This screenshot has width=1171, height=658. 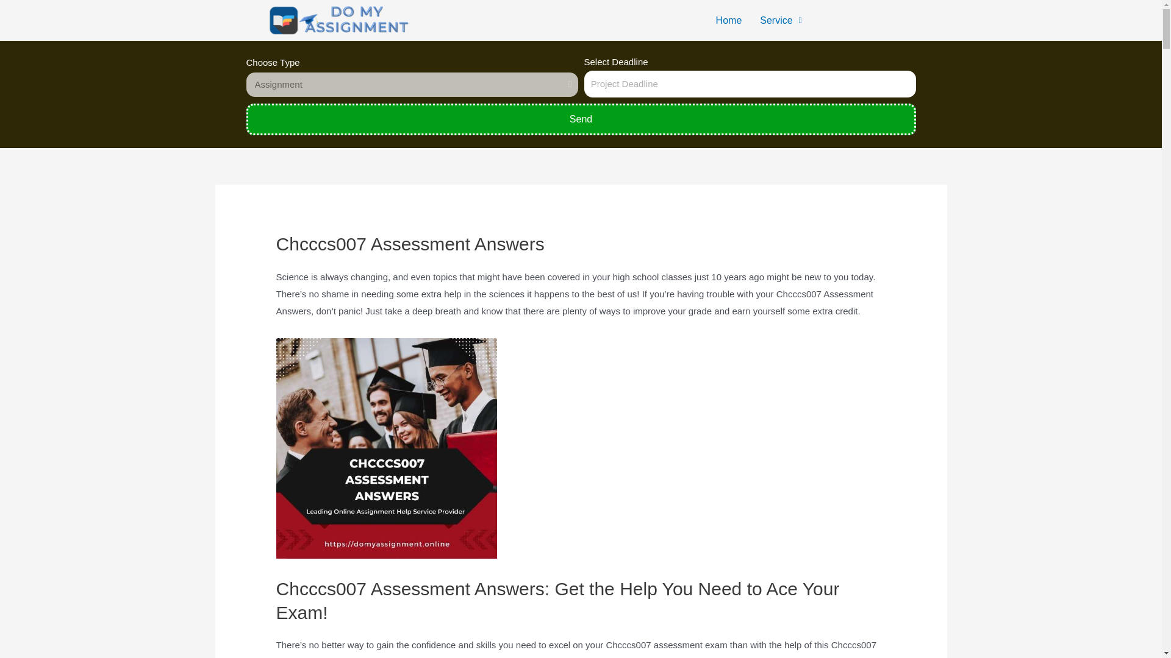 I want to click on Service, so click(x=780, y=21).